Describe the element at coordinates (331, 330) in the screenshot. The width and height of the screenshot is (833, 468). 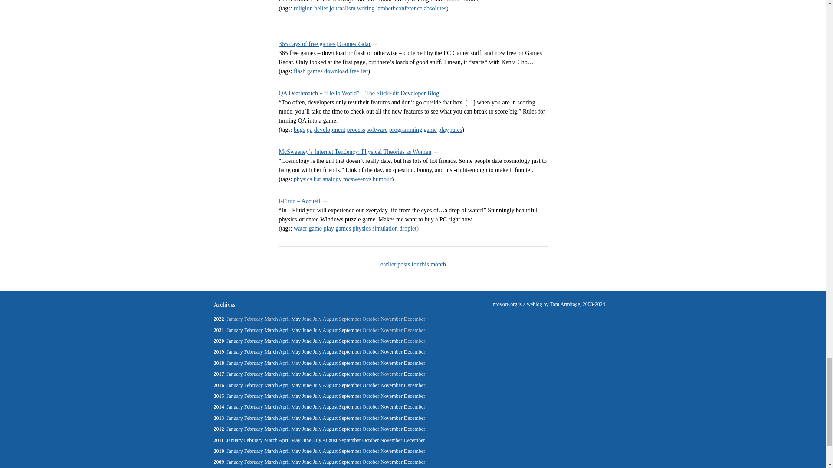
I see `August 2021` at that location.